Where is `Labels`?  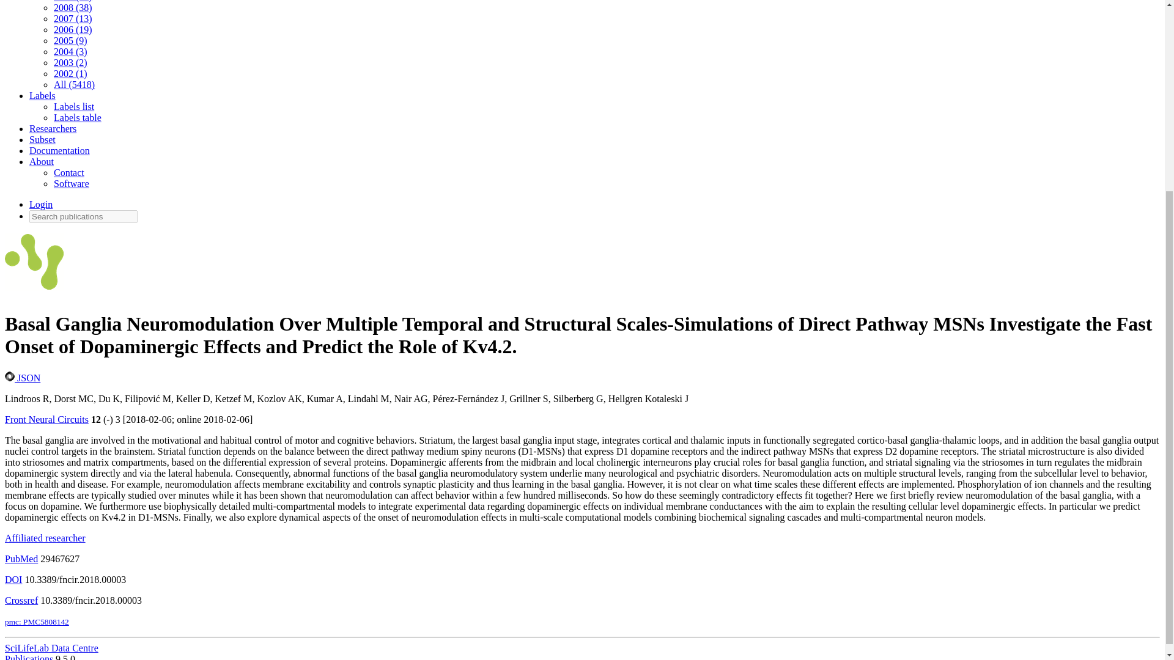 Labels is located at coordinates (42, 95).